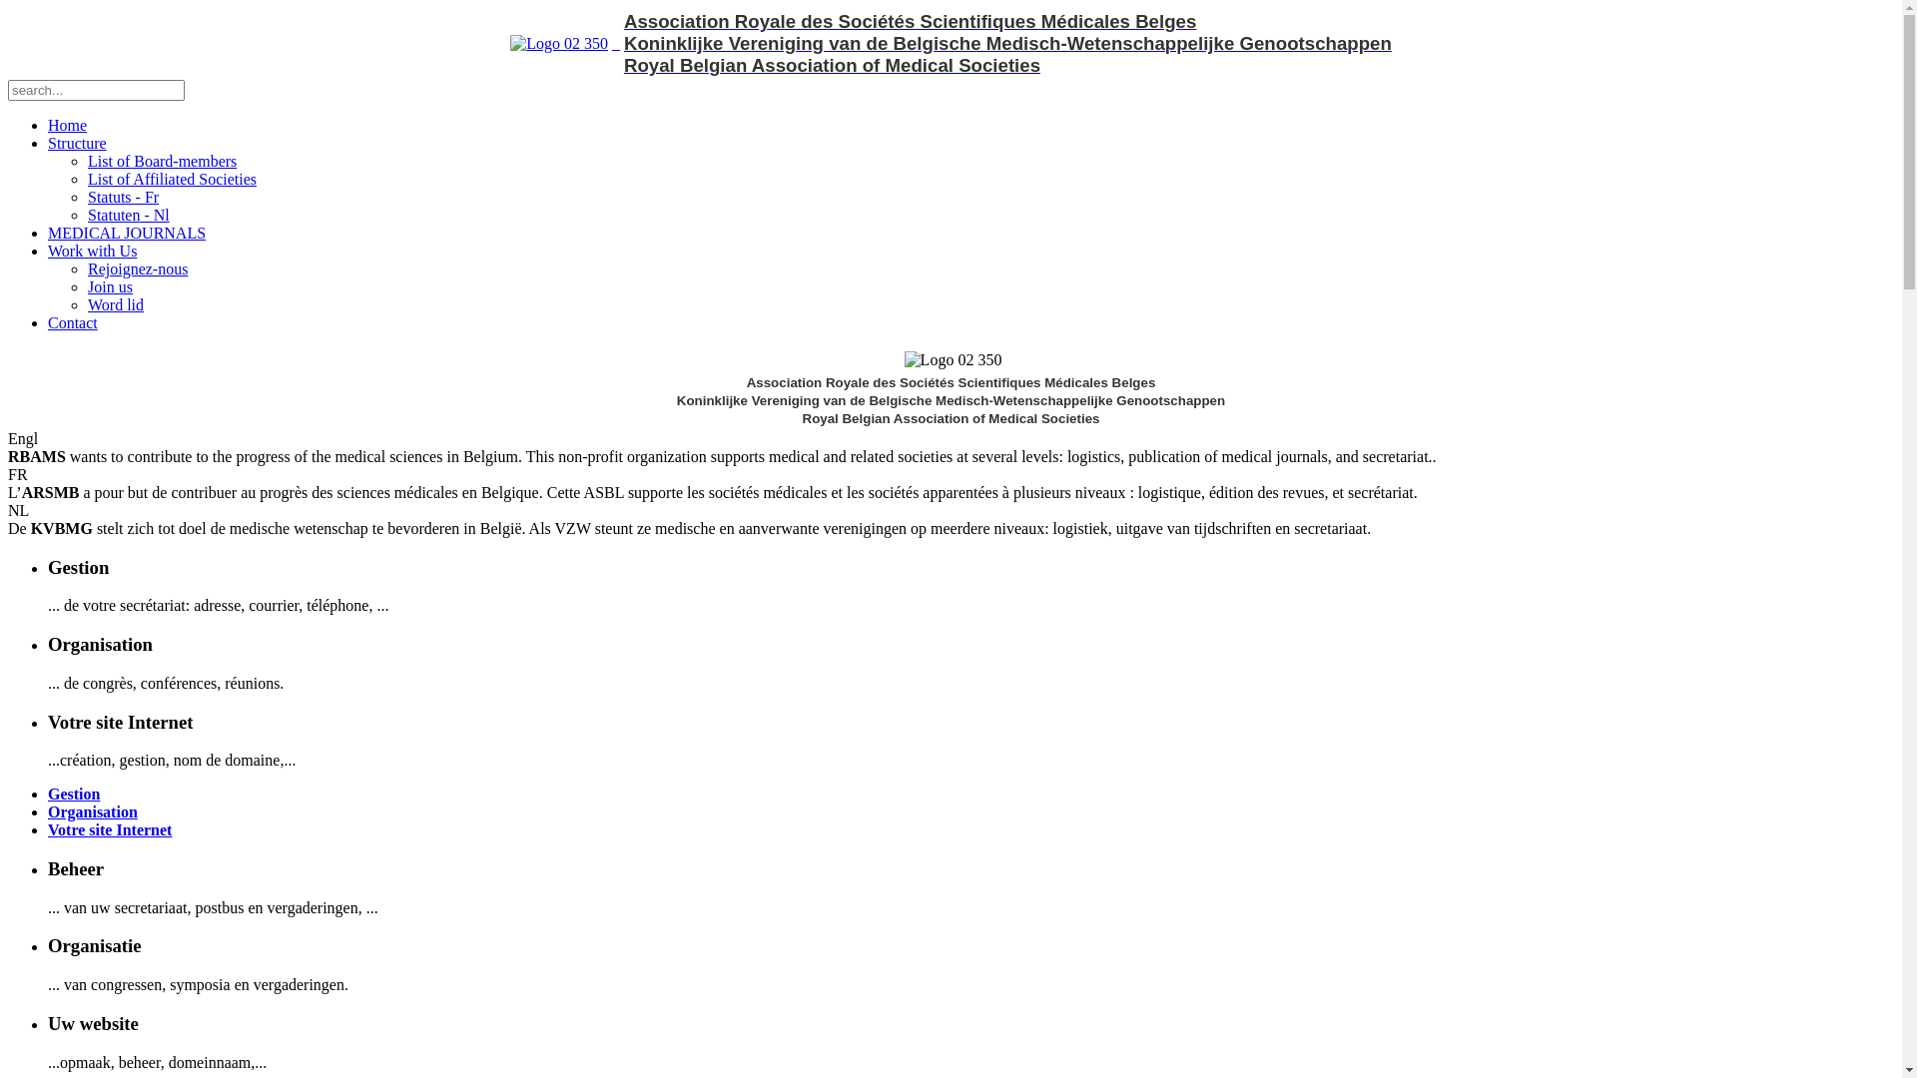 The image size is (1917, 1078). Describe the element at coordinates (116, 305) in the screenshot. I see `Word lid` at that location.